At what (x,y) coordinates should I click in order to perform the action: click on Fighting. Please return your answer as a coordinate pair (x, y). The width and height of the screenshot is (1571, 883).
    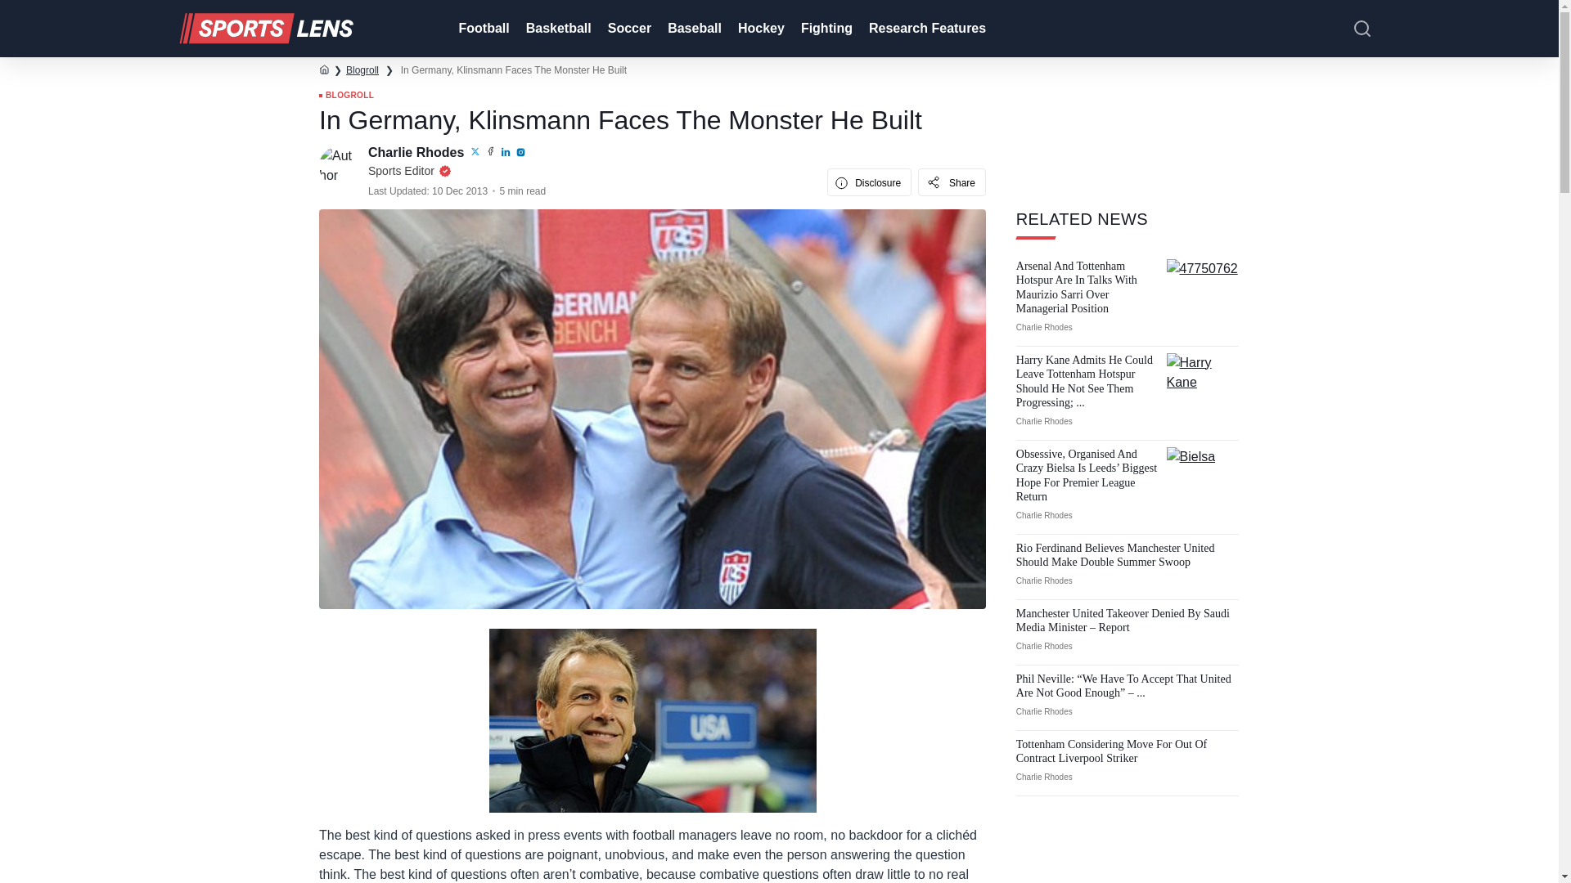
    Looking at the image, I should click on (825, 29).